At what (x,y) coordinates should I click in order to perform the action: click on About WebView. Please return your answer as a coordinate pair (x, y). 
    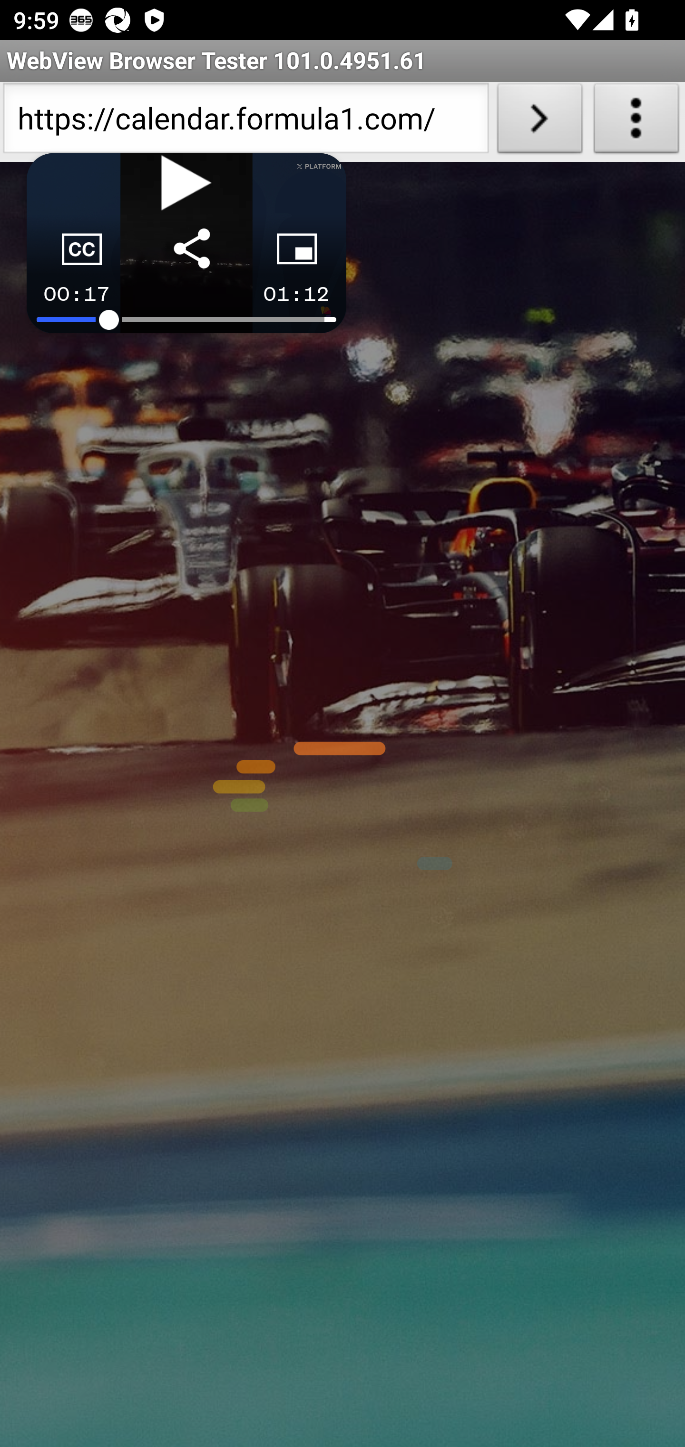
    Looking at the image, I should click on (636, 122).